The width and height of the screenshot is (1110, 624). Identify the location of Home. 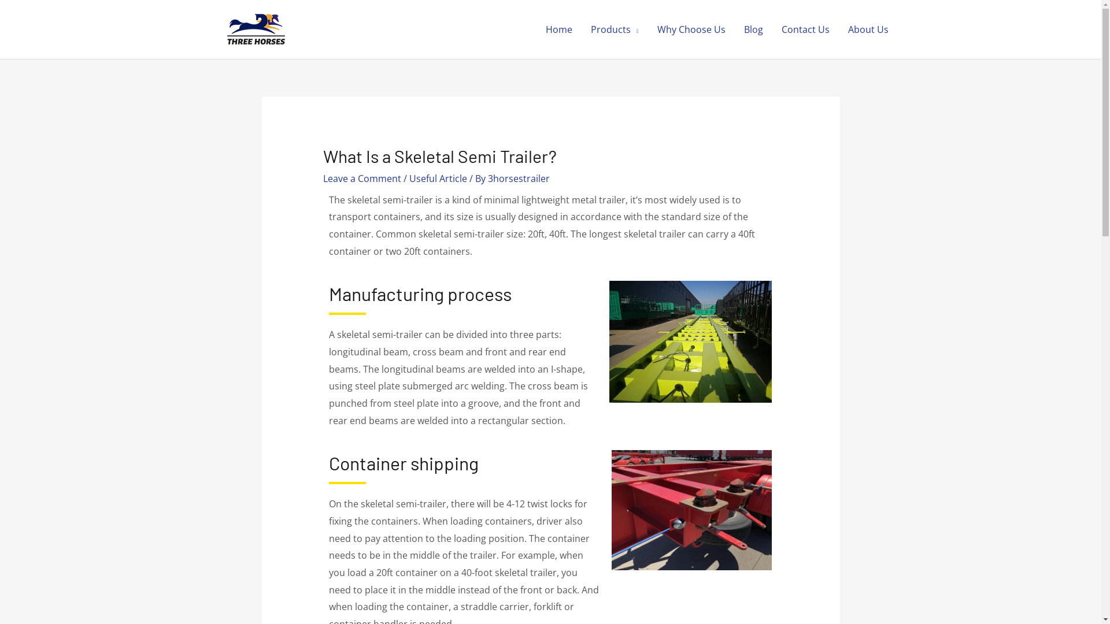
(559, 29).